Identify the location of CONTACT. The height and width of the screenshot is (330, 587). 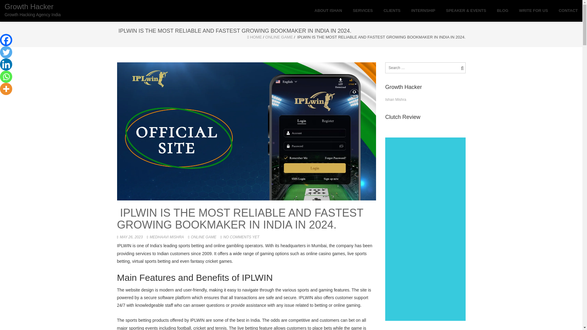
(568, 11).